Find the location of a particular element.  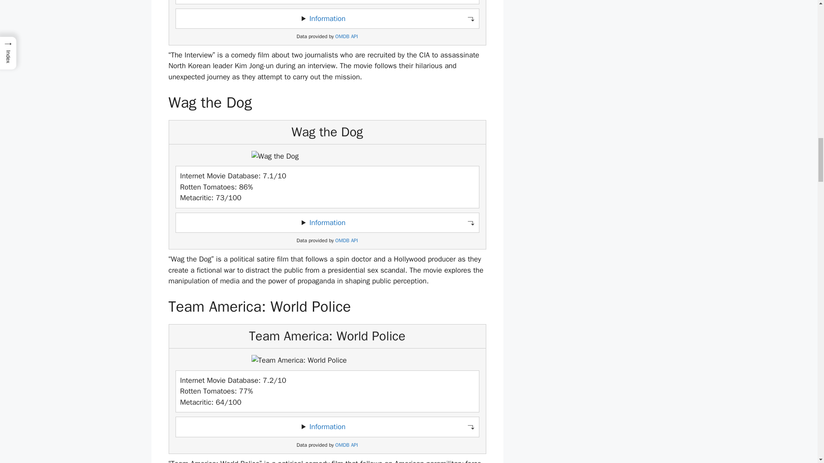

Toggle information is located at coordinates (327, 18).